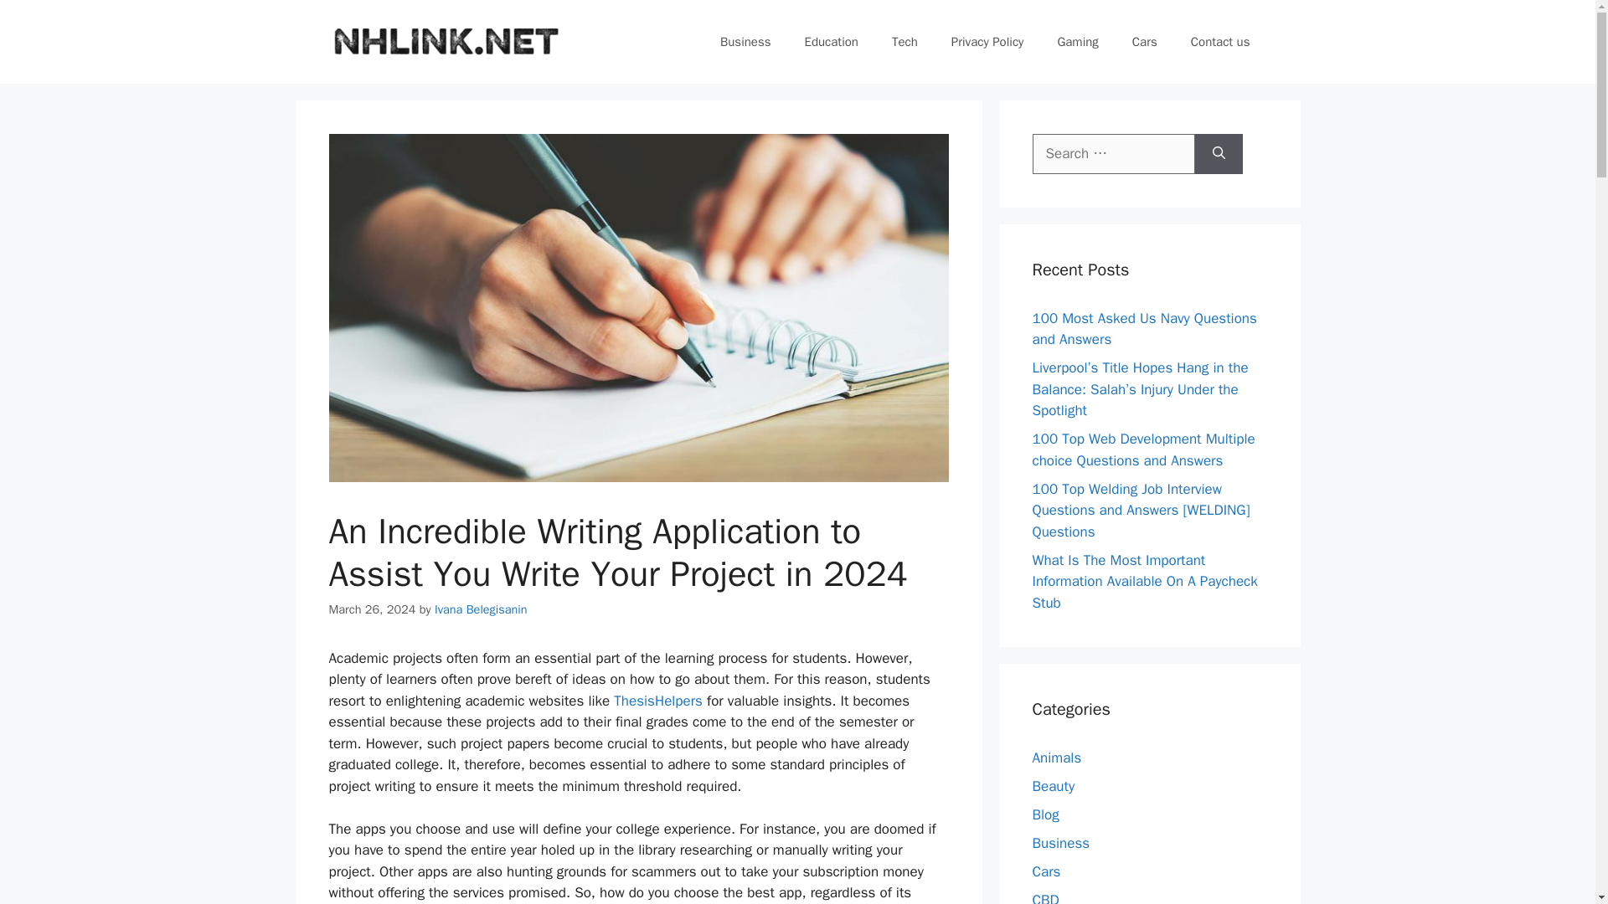 This screenshot has height=904, width=1608. What do you see at coordinates (1077, 42) in the screenshot?
I see `Gaming` at bounding box center [1077, 42].